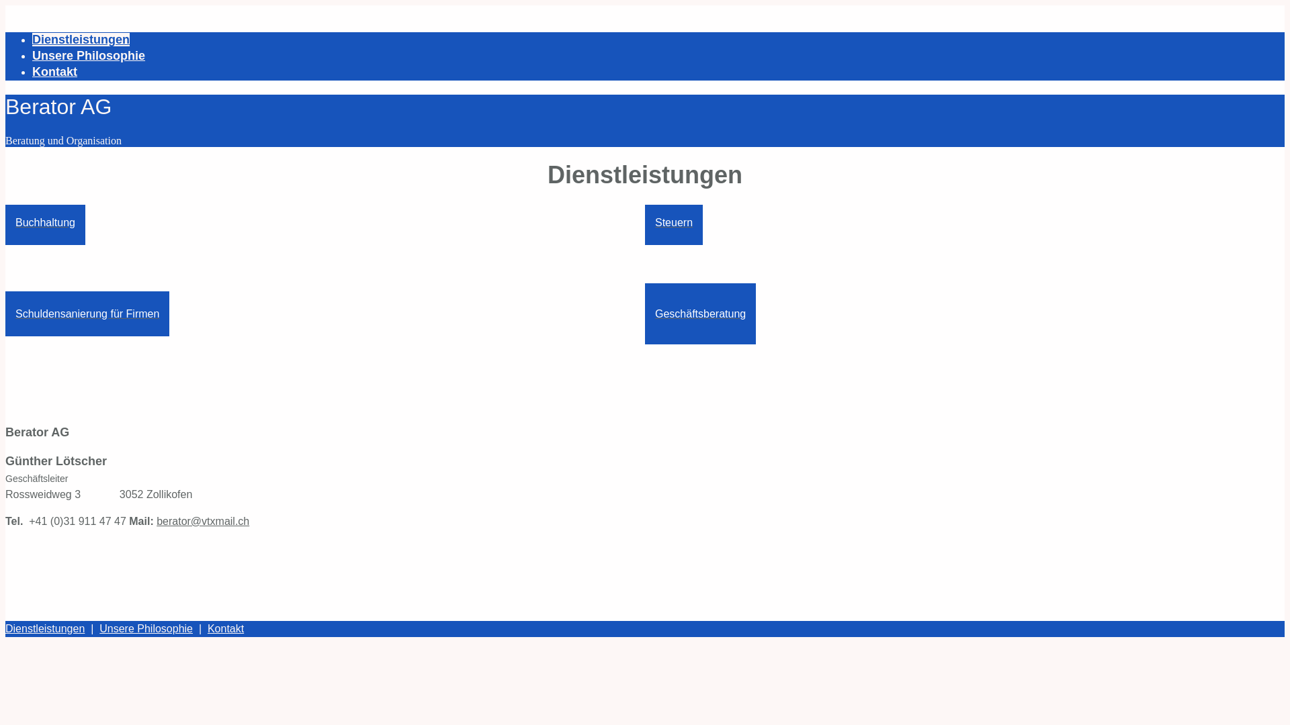  Describe the element at coordinates (81, 40) in the screenshot. I see `Dienstleistungen` at that location.